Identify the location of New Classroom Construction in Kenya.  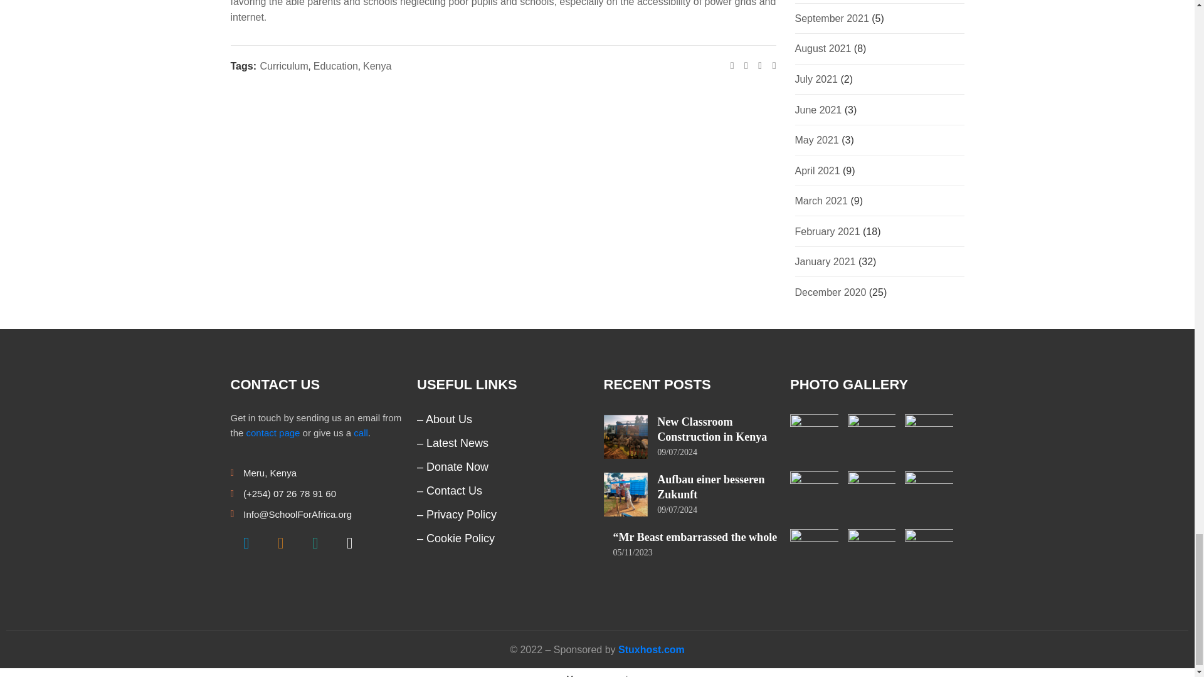
(712, 429).